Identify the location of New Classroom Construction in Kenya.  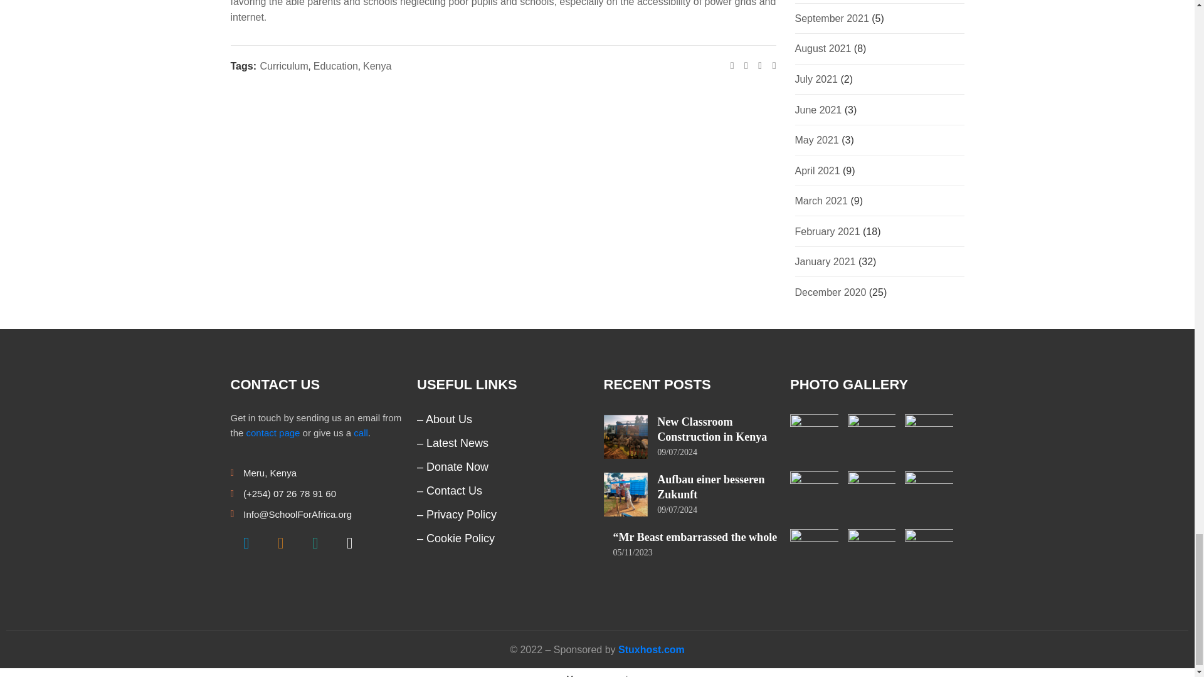
(712, 429).